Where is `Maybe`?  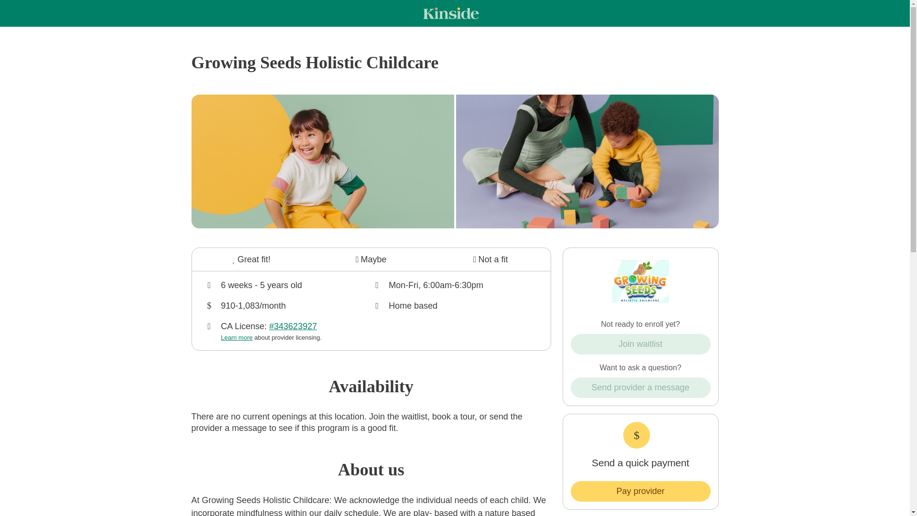 Maybe is located at coordinates (371, 259).